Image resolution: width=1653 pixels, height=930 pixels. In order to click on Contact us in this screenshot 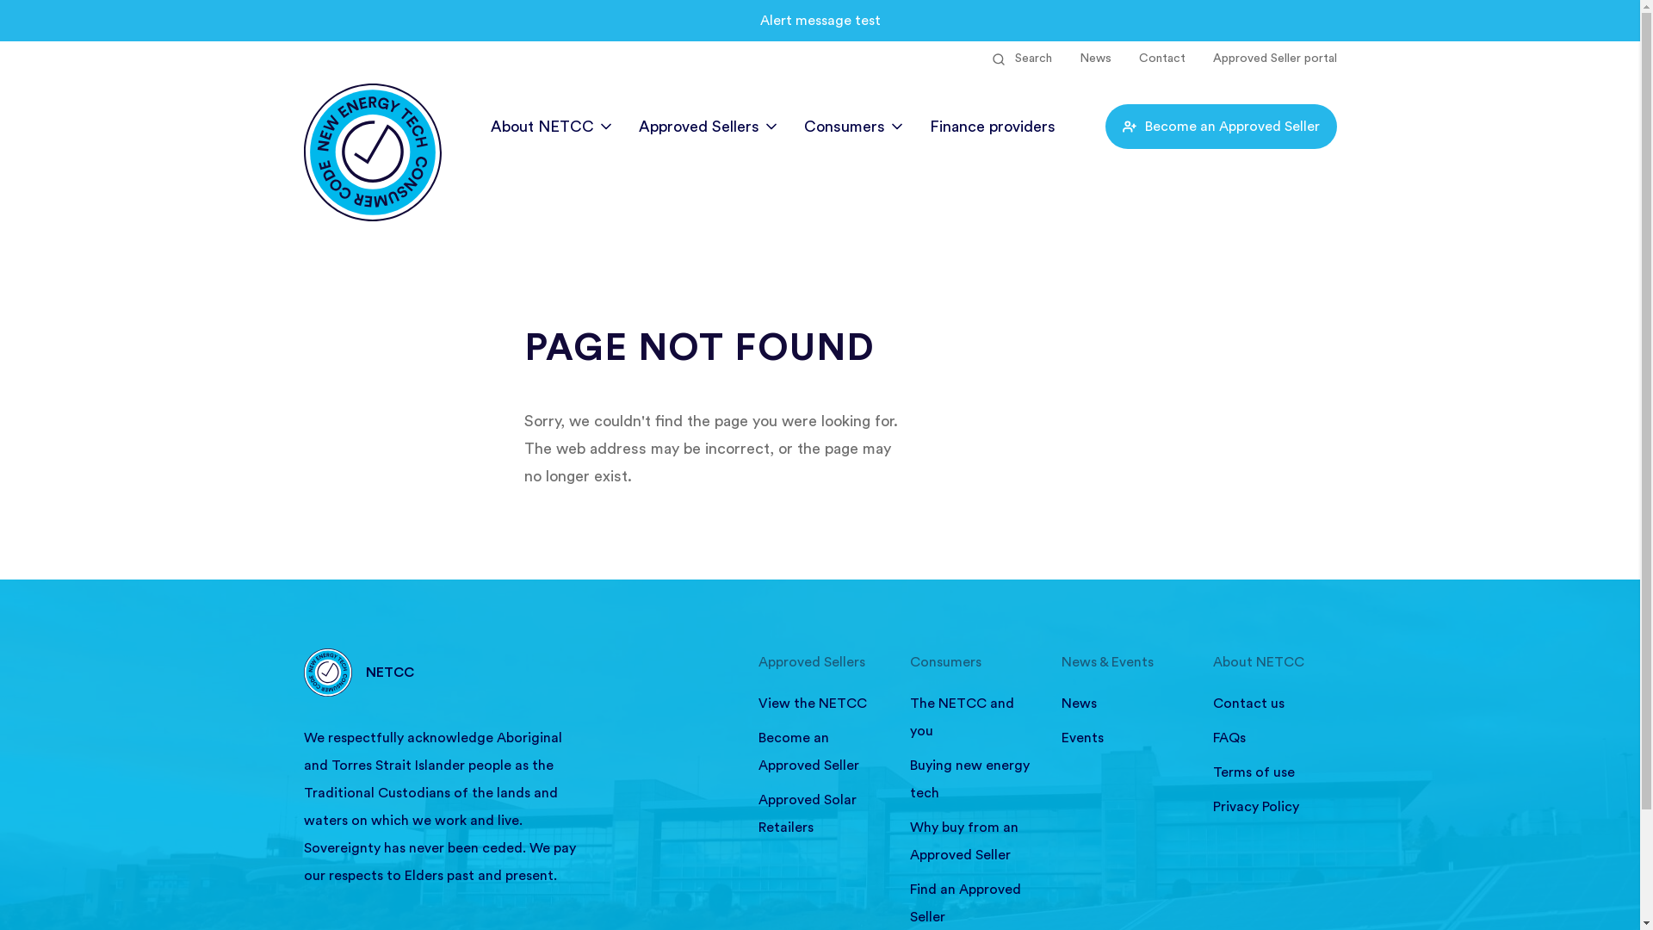, I will do `click(1274, 704)`.